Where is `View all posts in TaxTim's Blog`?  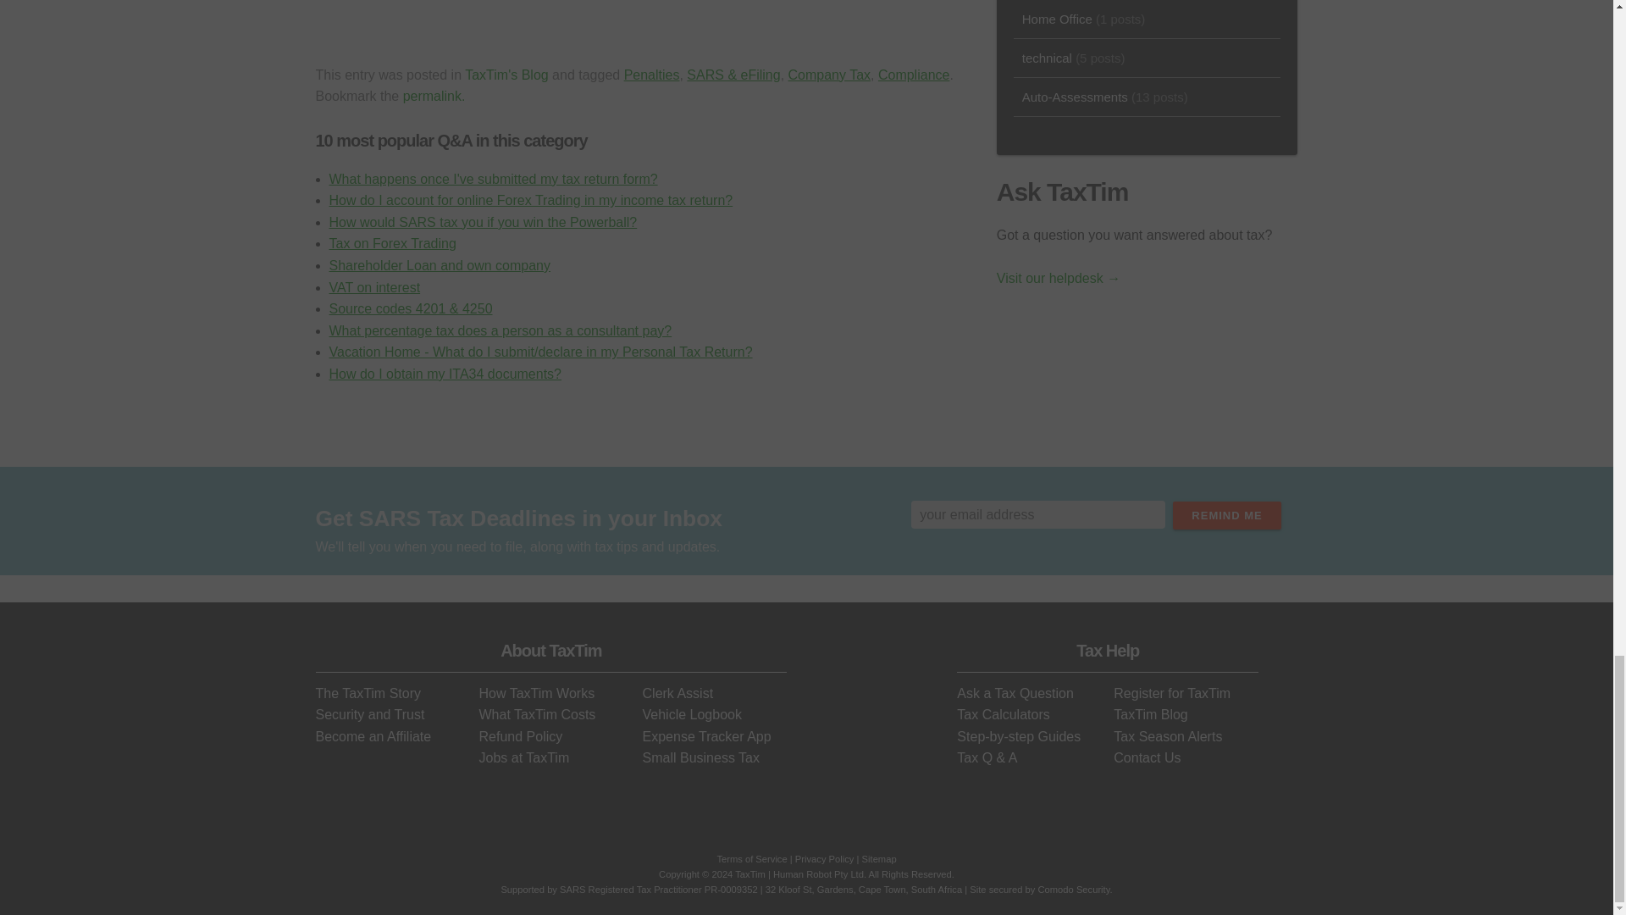 View all posts in TaxTim's Blog is located at coordinates (506, 75).